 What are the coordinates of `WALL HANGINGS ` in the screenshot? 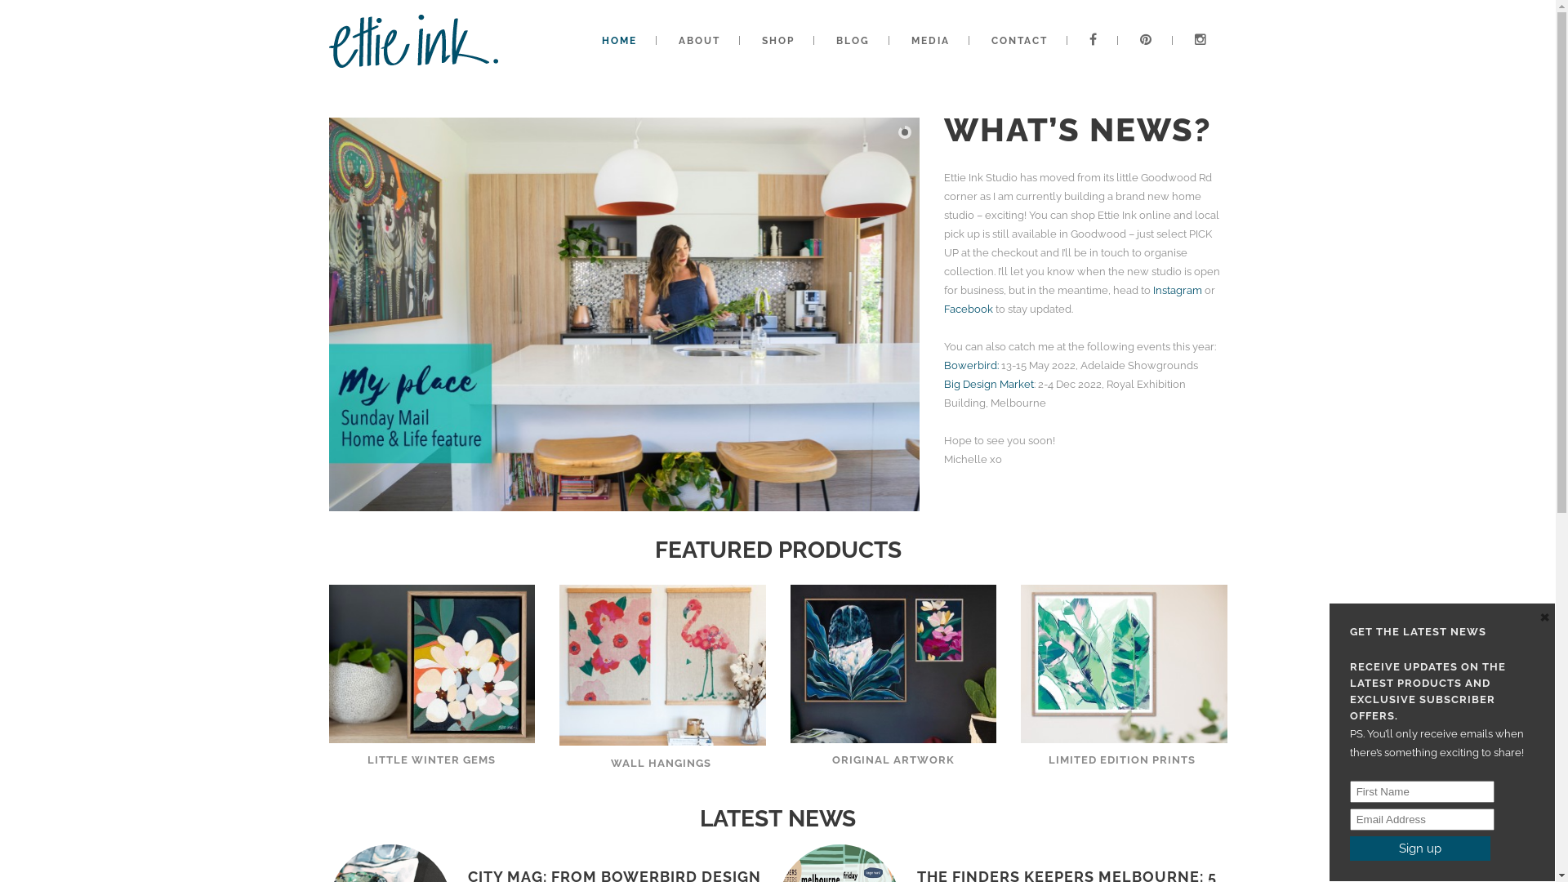 It's located at (663, 763).